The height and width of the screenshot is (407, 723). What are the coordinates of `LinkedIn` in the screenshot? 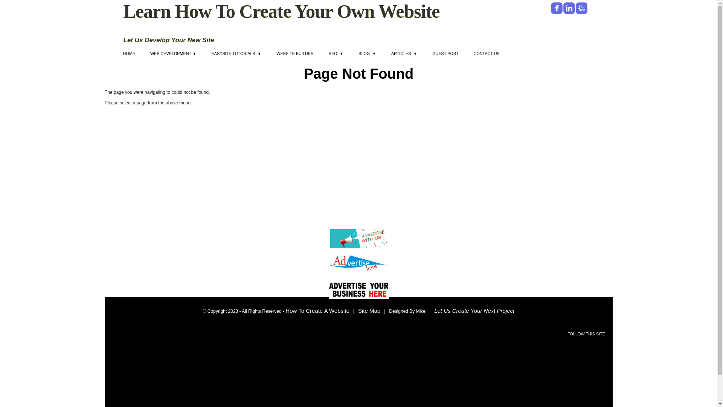 It's located at (569, 8).